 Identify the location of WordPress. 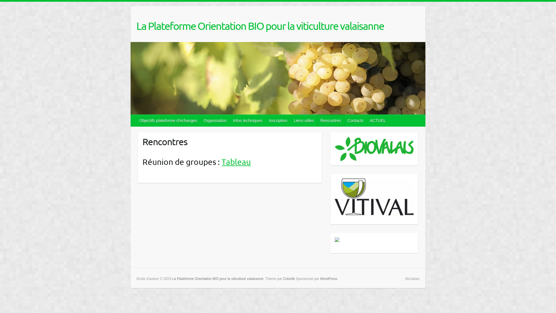
(329, 279).